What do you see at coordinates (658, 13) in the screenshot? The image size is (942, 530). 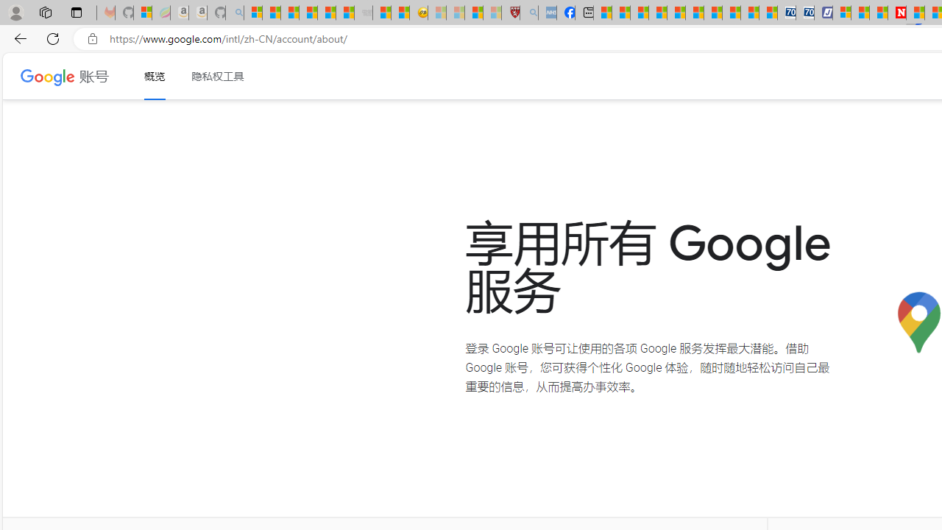 I see `Climate Damage Becomes Too Severe To Reverse` at bounding box center [658, 13].